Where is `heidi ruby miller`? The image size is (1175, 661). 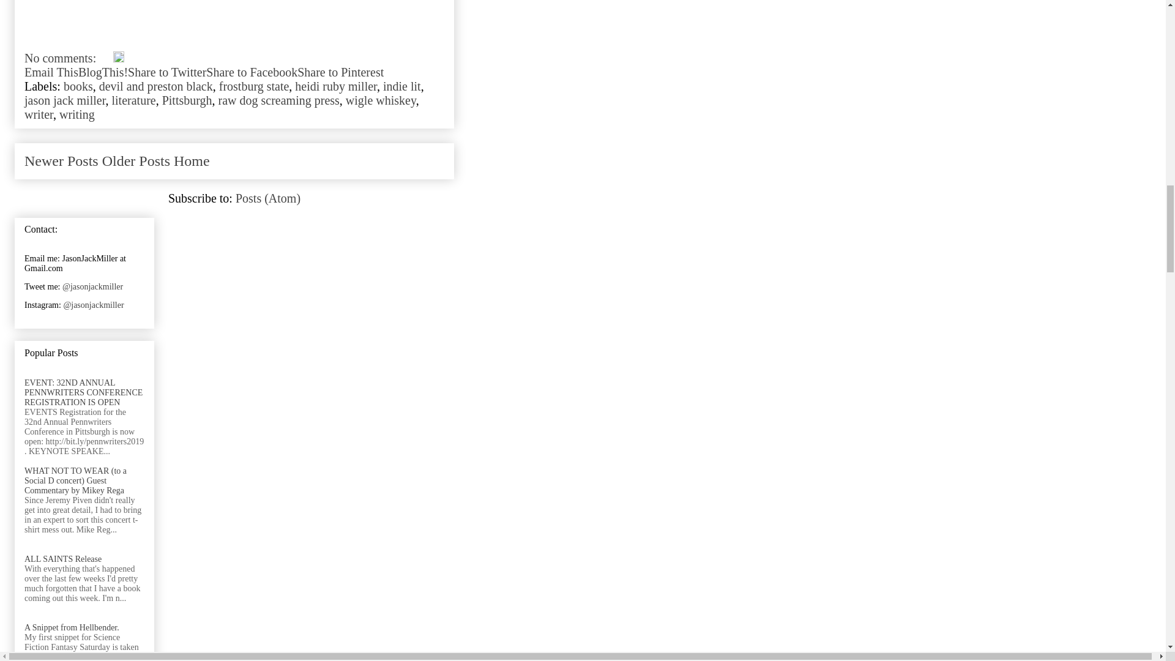
heidi ruby miller is located at coordinates (335, 86).